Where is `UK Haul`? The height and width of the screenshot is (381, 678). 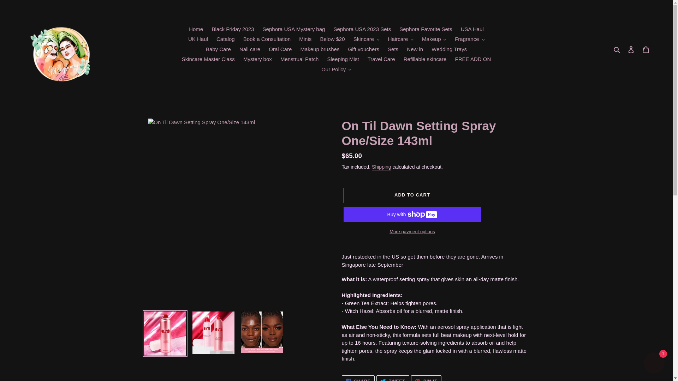 UK Haul is located at coordinates (198, 40).